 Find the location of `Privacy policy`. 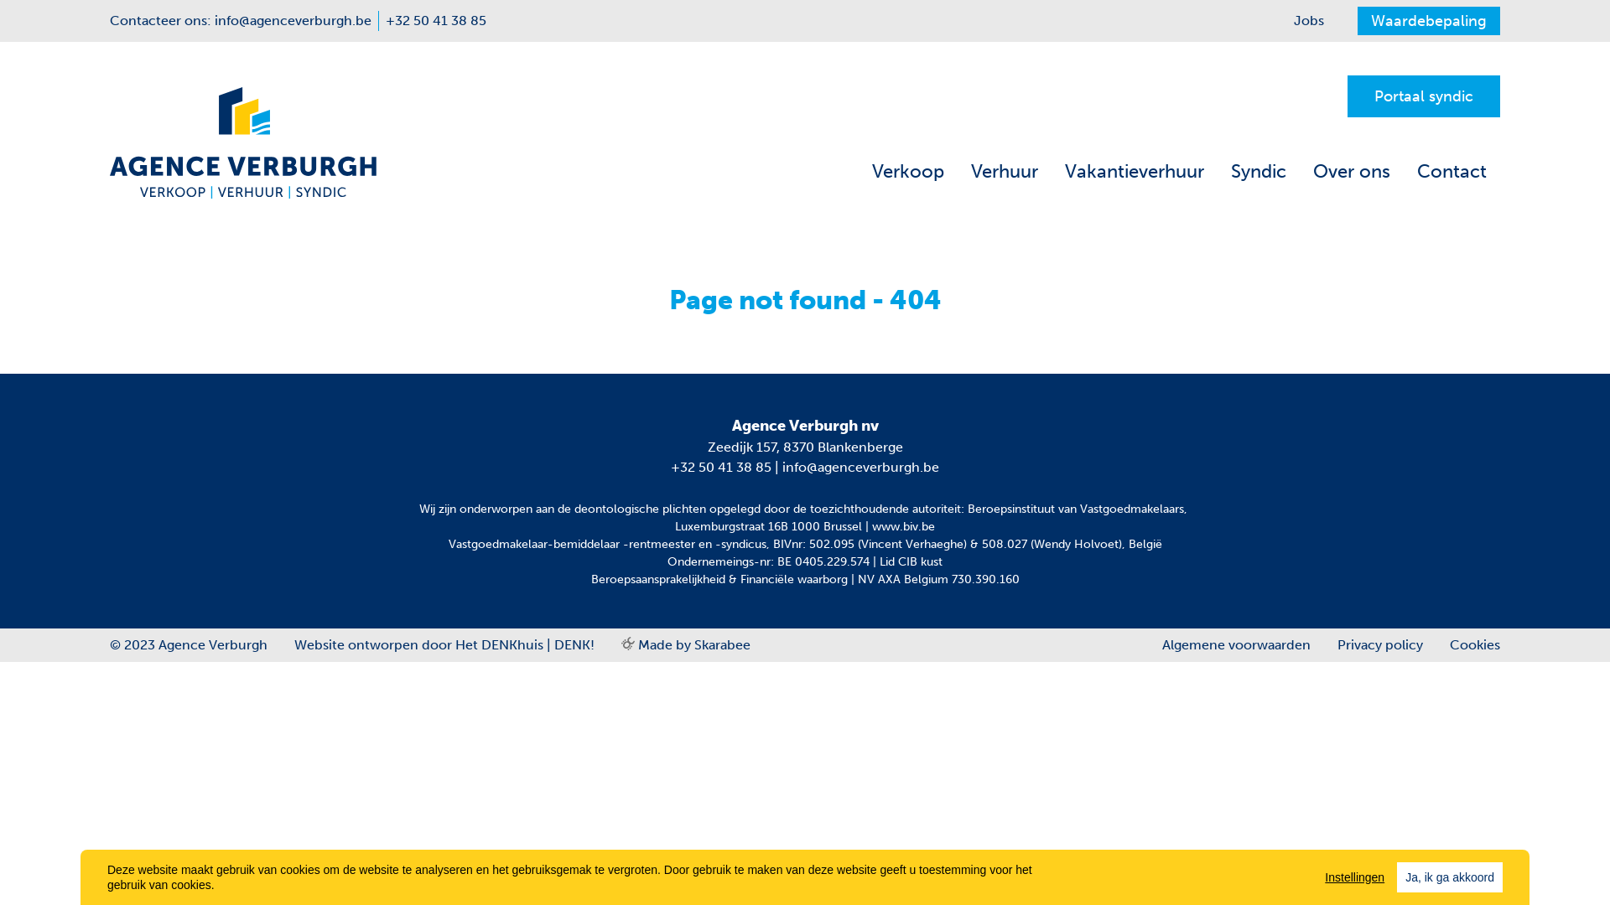

Privacy policy is located at coordinates (1380, 645).